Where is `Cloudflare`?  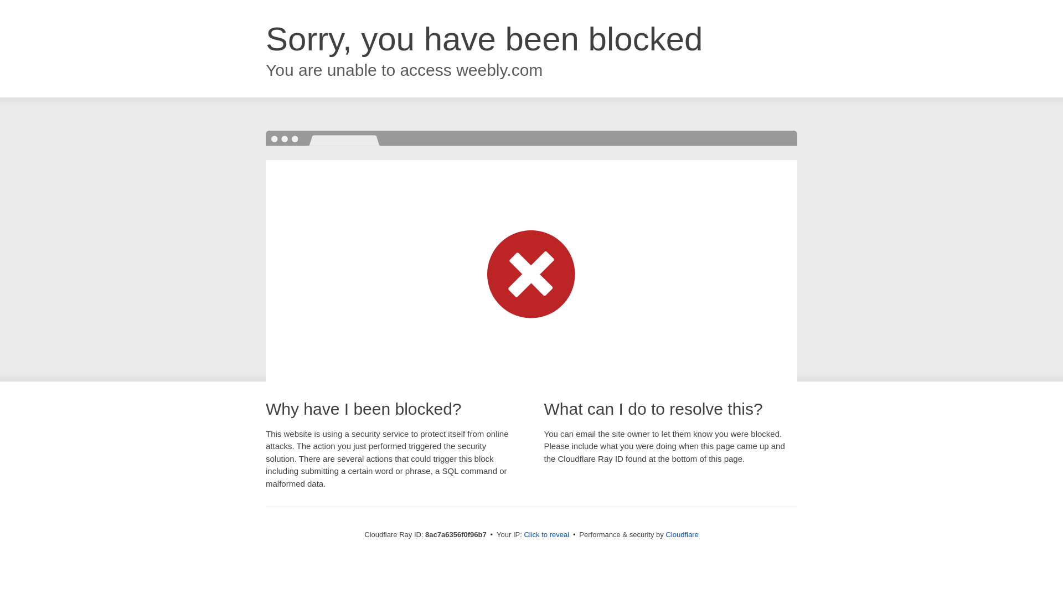
Cloudflare is located at coordinates (682, 534).